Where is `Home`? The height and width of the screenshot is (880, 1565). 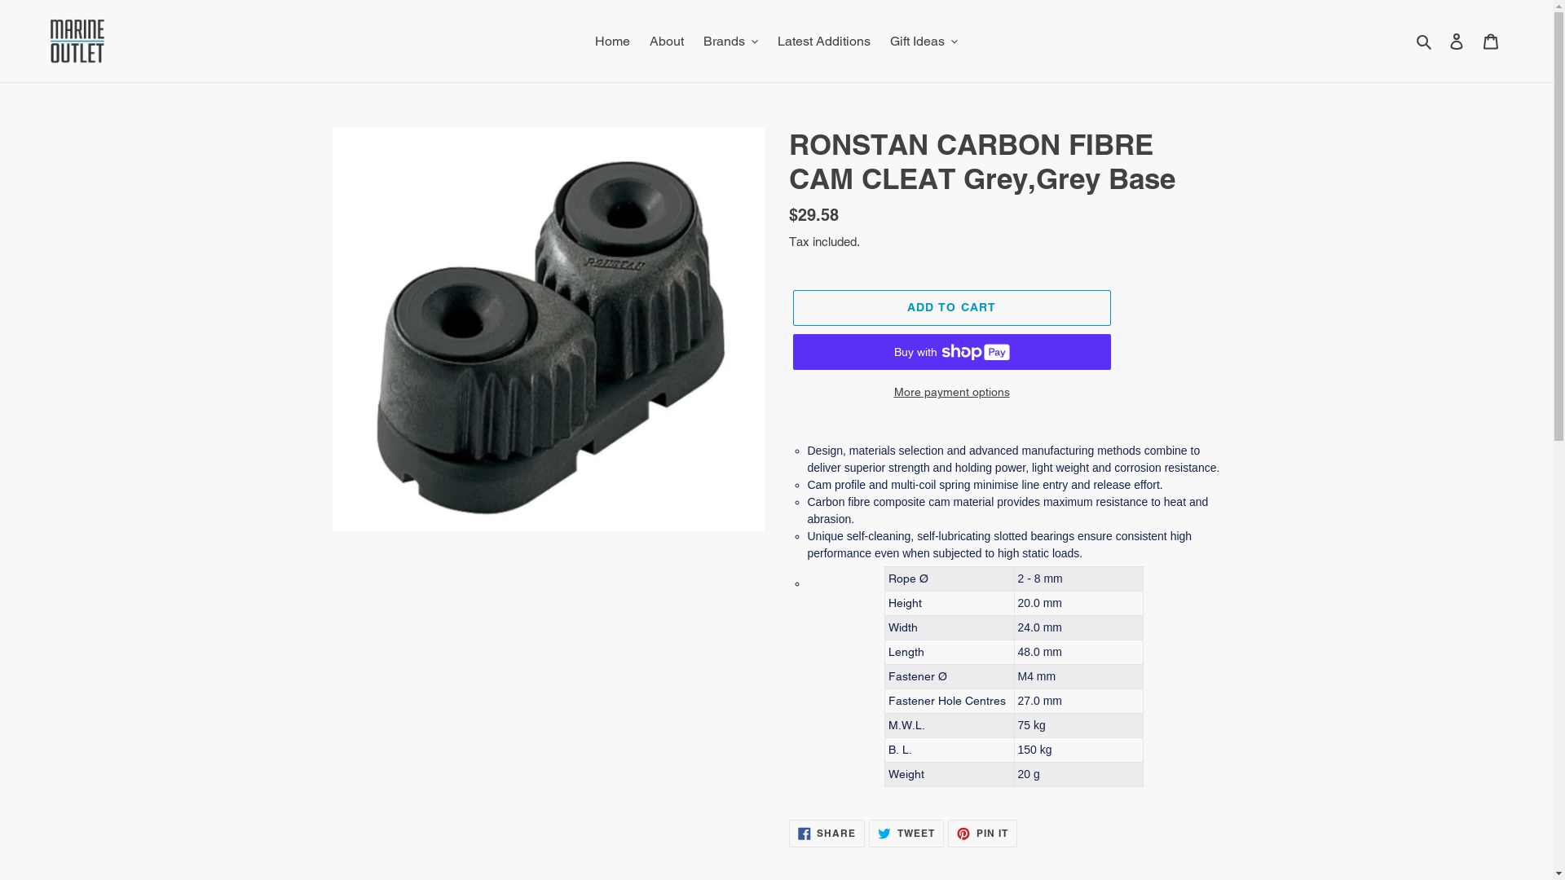
Home is located at coordinates (613, 42).